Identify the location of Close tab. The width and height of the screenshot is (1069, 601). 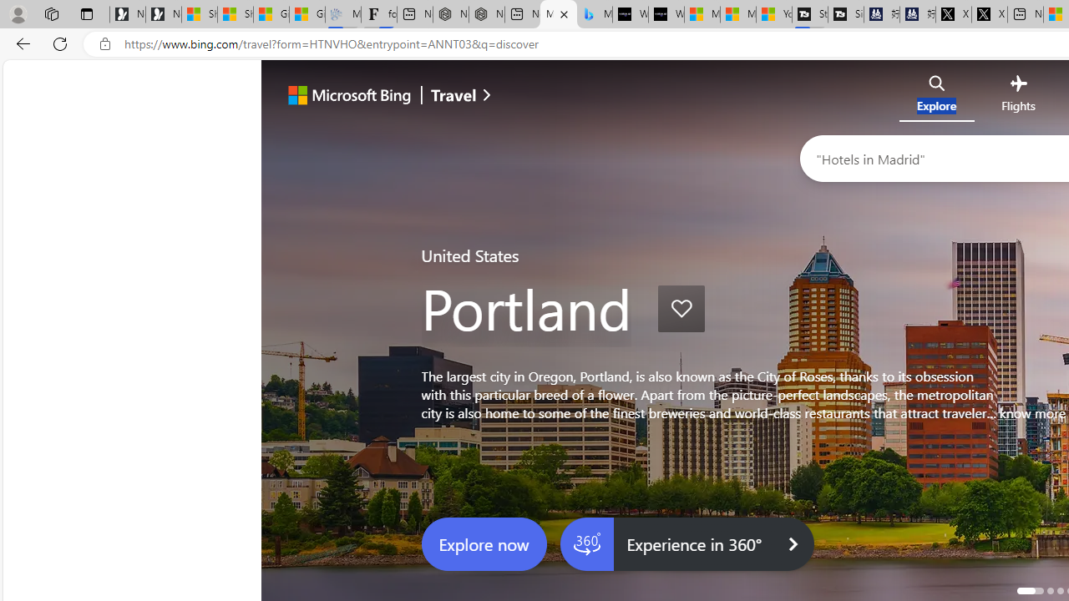
(563, 13).